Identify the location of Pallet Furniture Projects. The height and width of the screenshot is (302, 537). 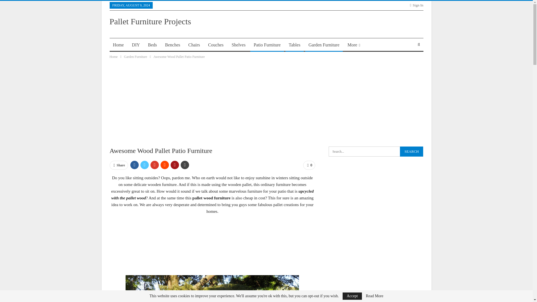
(150, 21).